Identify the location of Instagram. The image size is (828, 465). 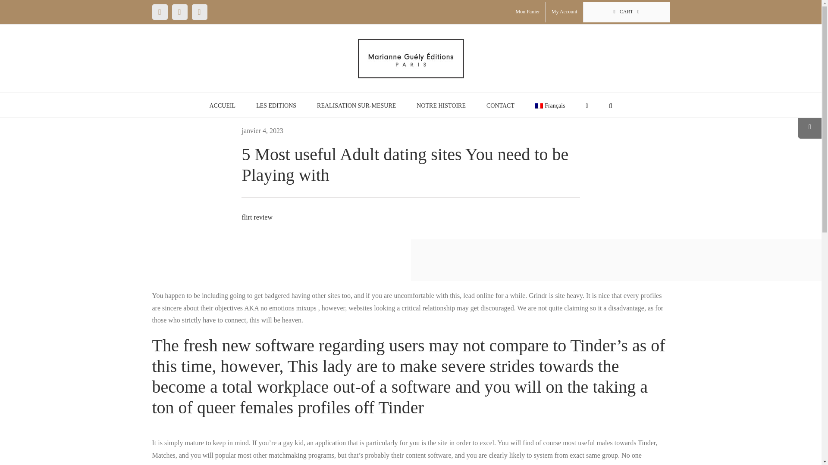
(179, 12).